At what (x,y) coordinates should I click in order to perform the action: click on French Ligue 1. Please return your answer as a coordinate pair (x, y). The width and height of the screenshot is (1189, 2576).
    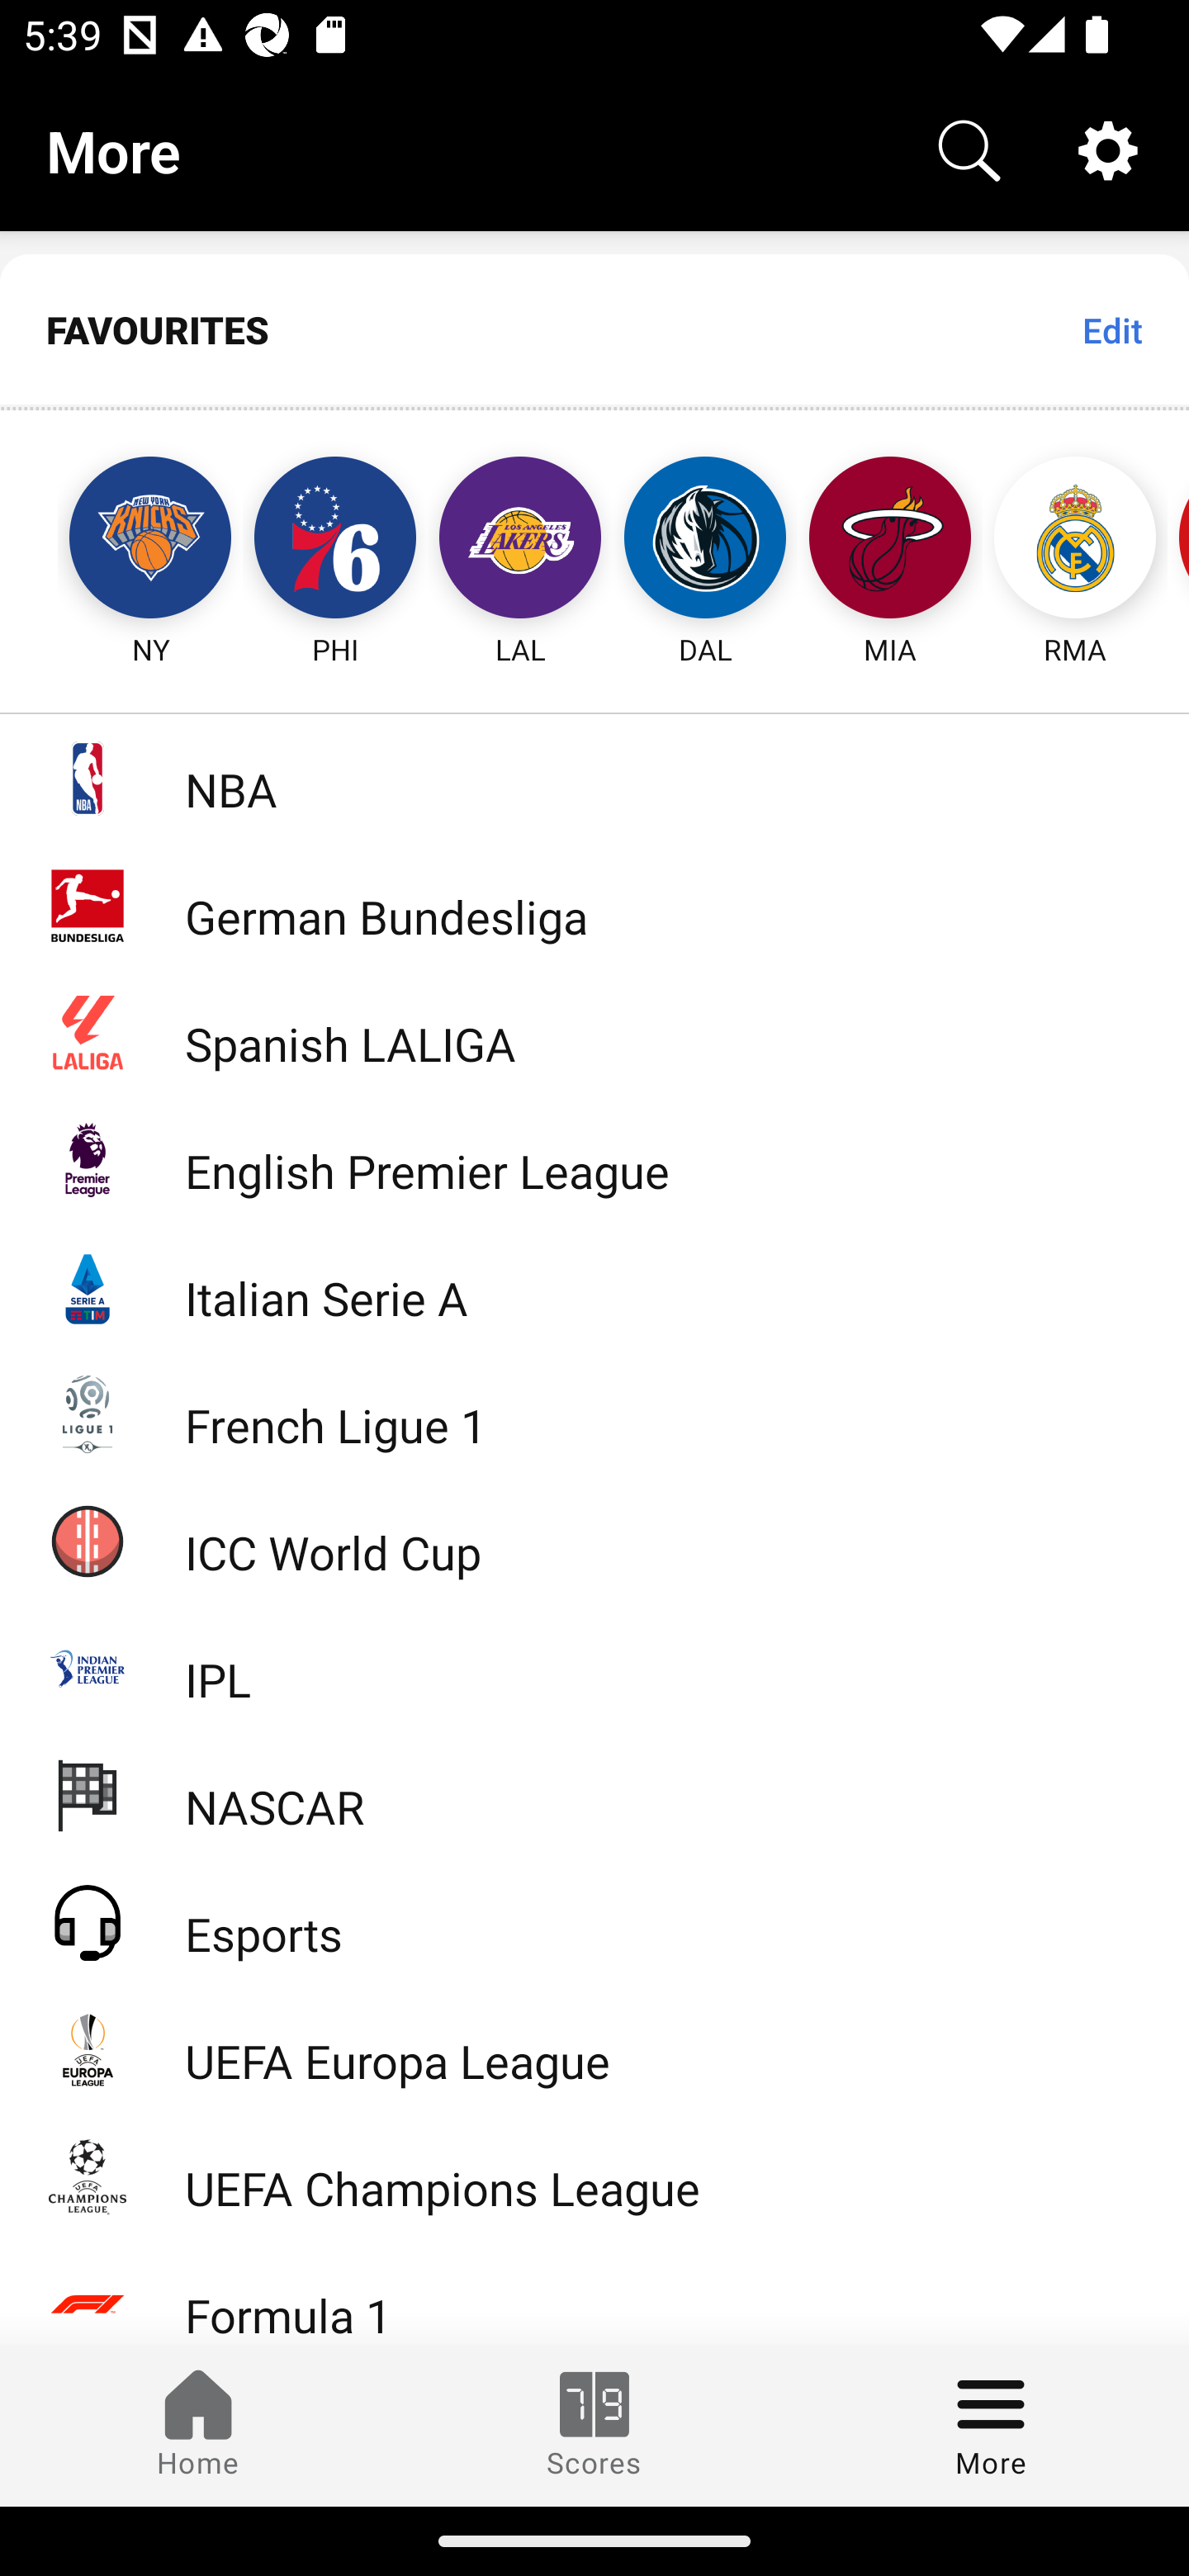
    Looking at the image, I should click on (594, 1412).